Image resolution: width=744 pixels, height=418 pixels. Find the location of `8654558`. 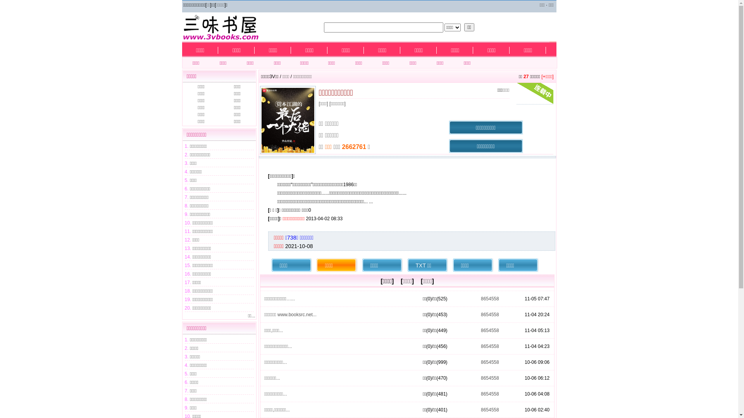

8654558 is located at coordinates (490, 315).